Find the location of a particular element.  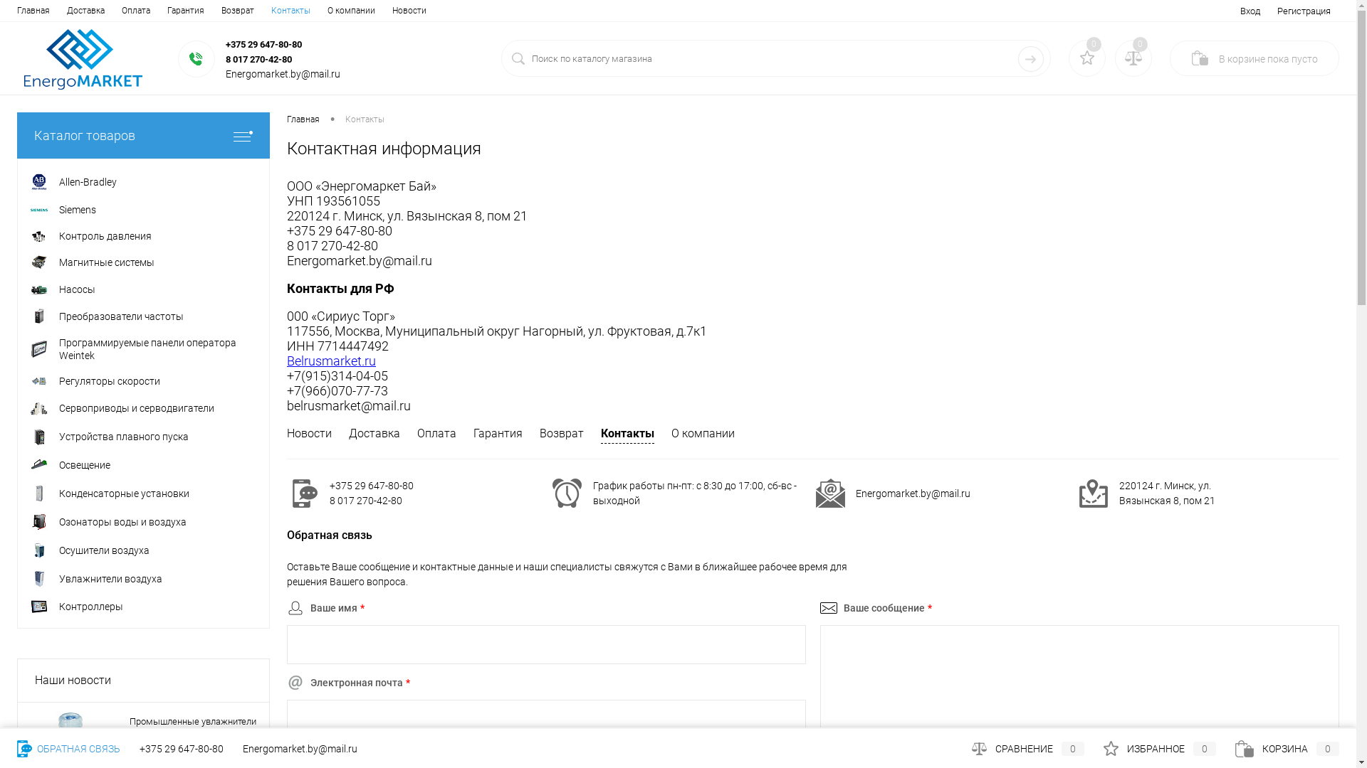

Energomarket.by@mail.ru is located at coordinates (300, 749).